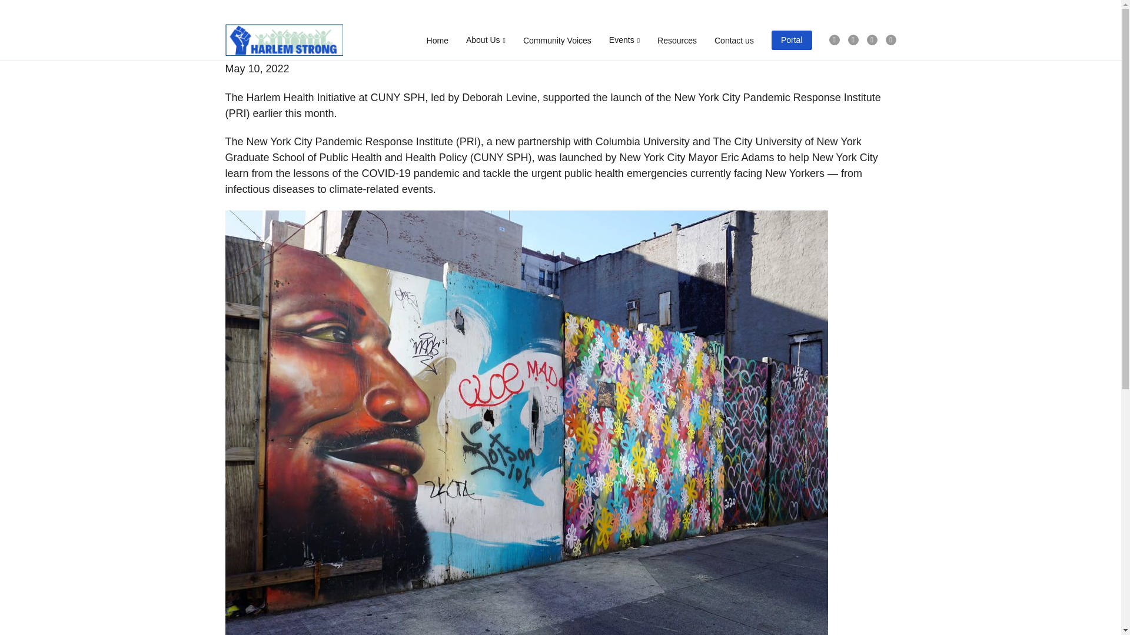 This screenshot has width=1130, height=635. Describe the element at coordinates (557, 40) in the screenshot. I see `Community Voices` at that location.